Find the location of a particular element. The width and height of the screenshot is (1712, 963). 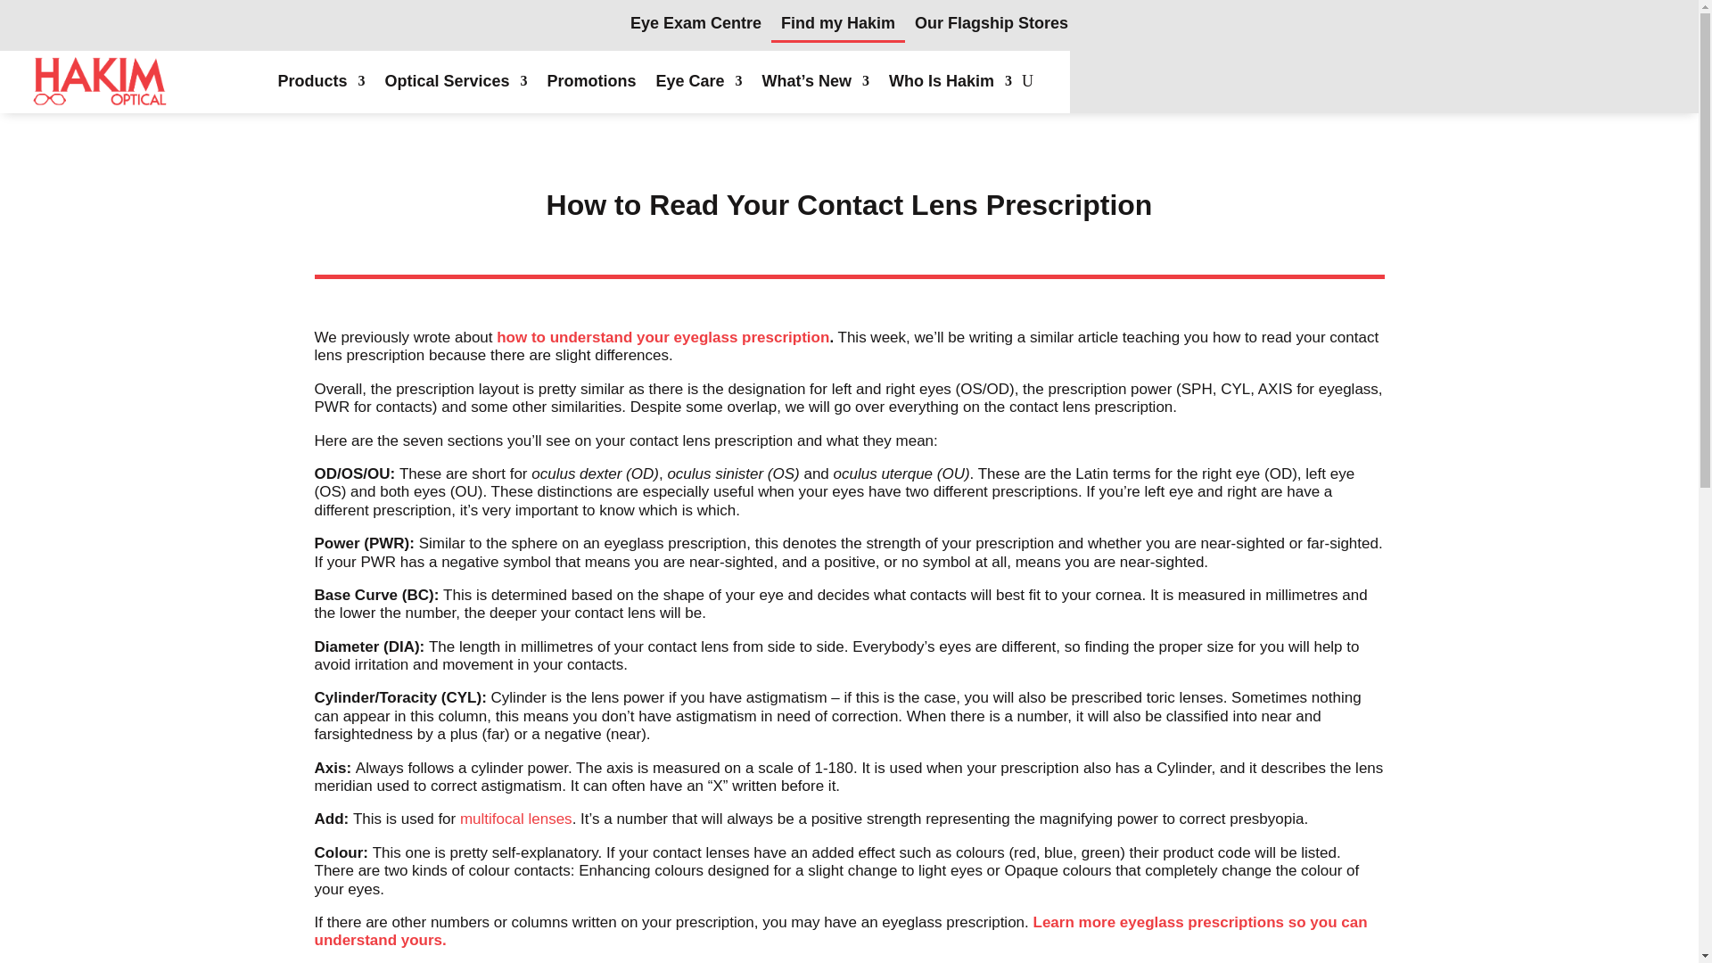

Products is located at coordinates (321, 82).